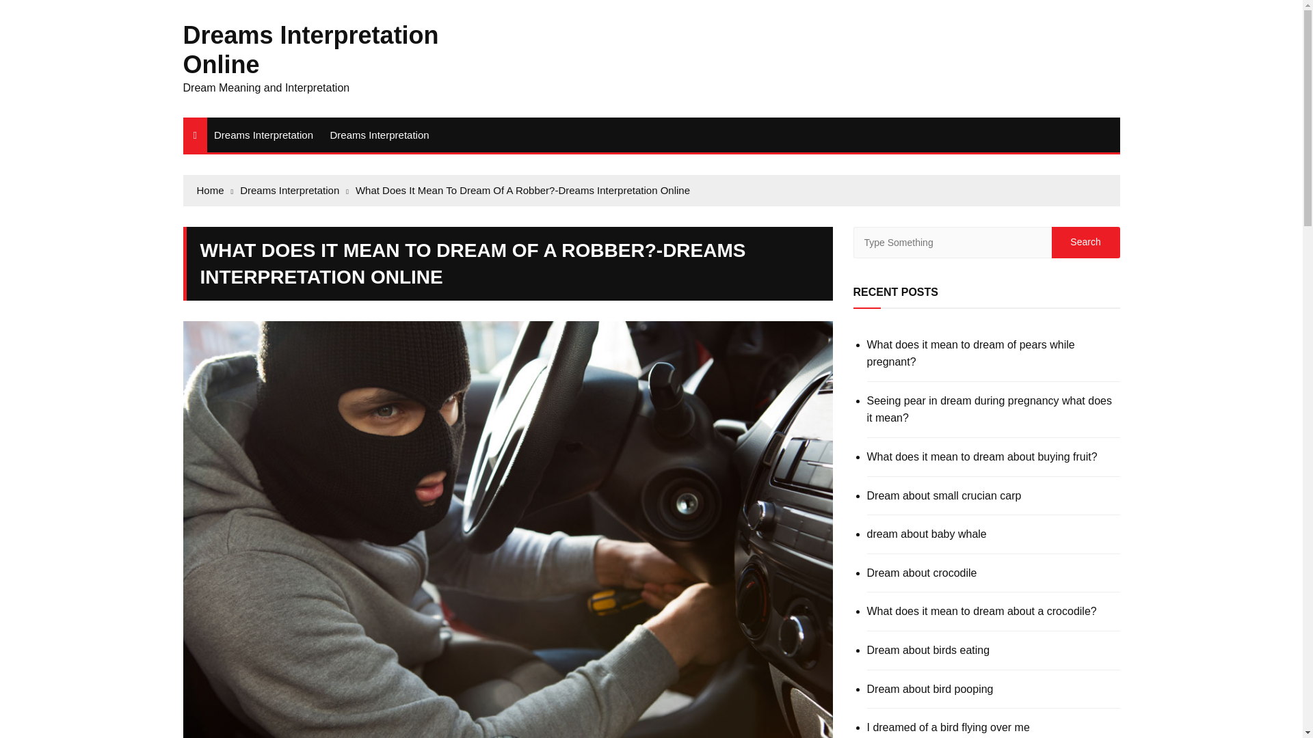 The width and height of the screenshot is (1313, 738). Describe the element at coordinates (264, 134) in the screenshot. I see `Dreams Interpretation` at that location.